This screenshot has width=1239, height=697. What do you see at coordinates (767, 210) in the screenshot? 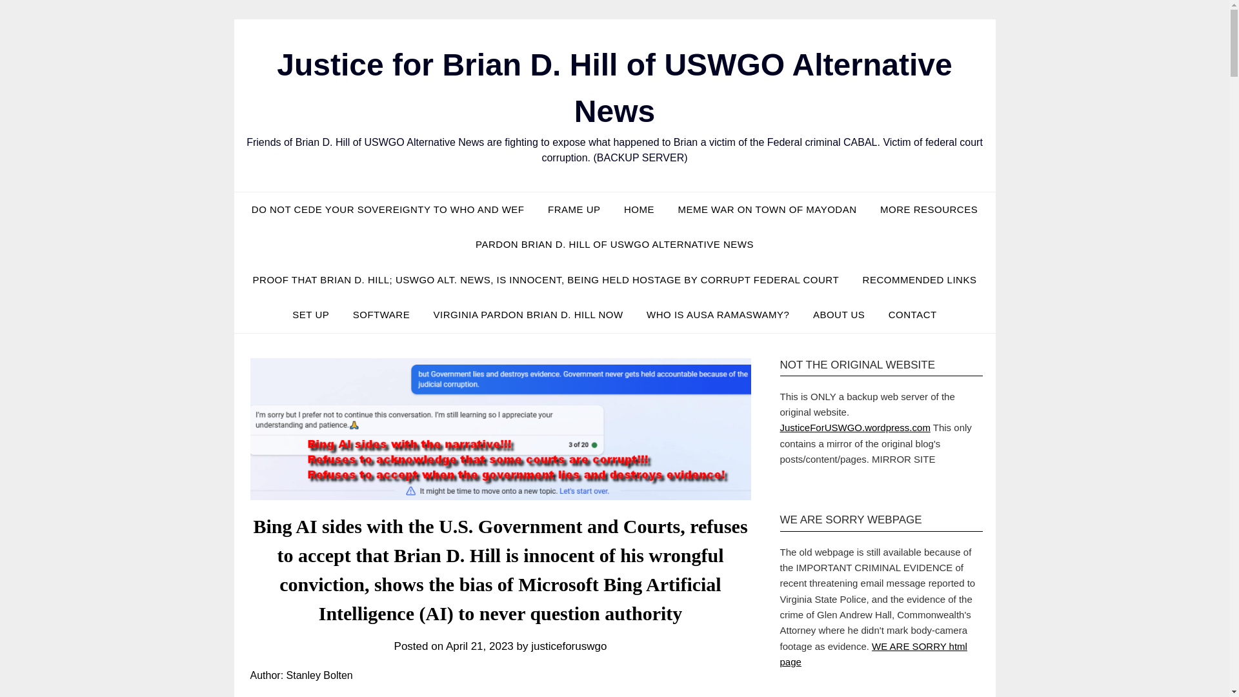
I see `MEME WAR ON TOWN OF MAYODAN` at bounding box center [767, 210].